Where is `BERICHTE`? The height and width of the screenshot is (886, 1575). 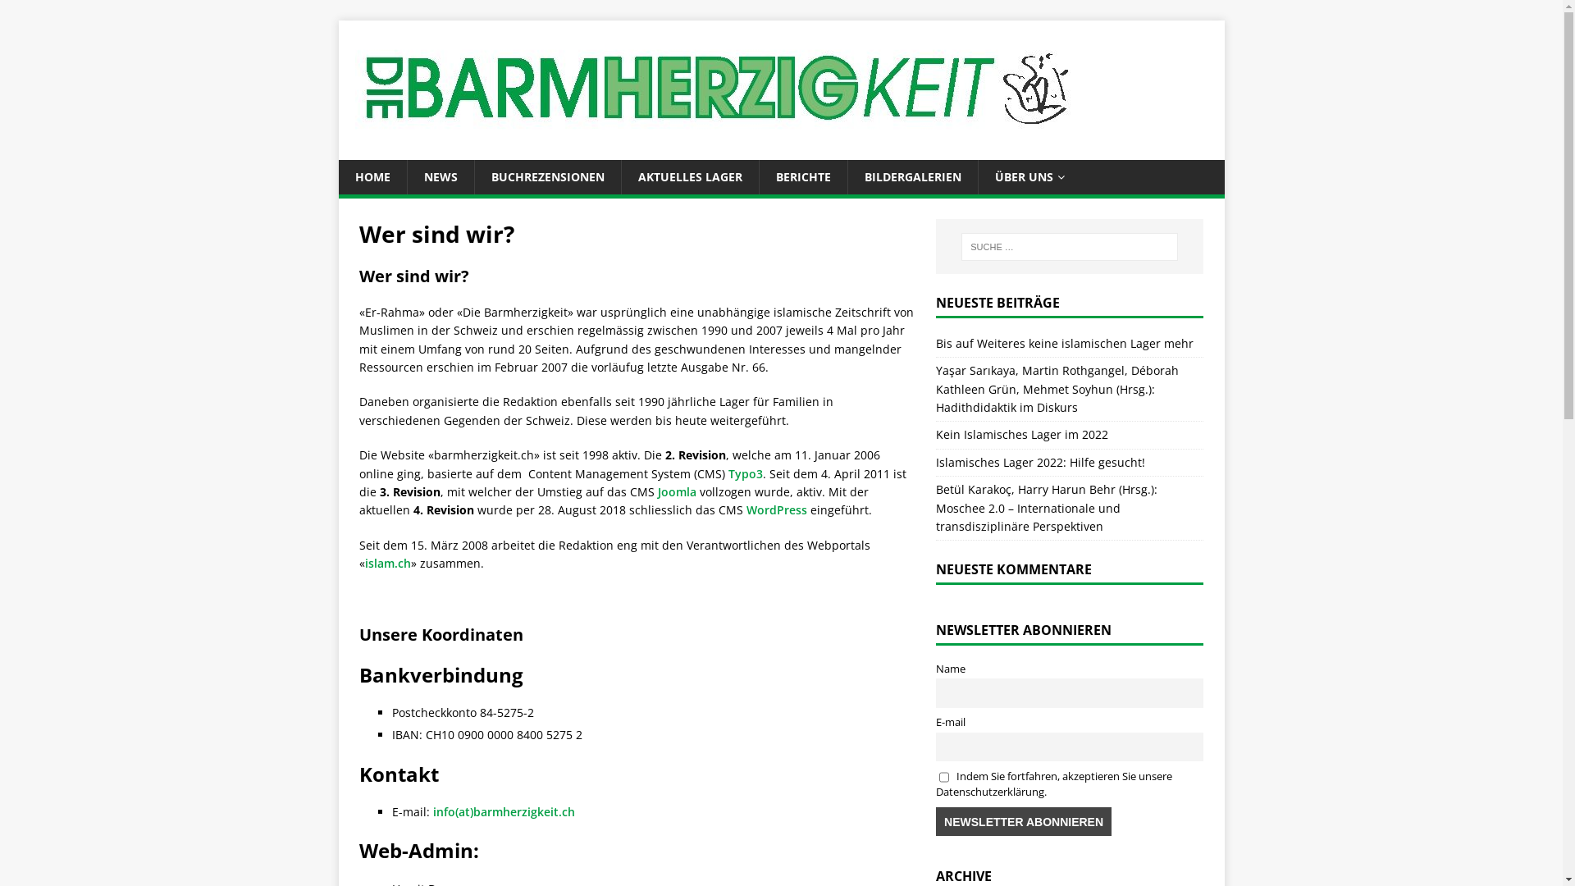
BERICHTE is located at coordinates (802, 177).